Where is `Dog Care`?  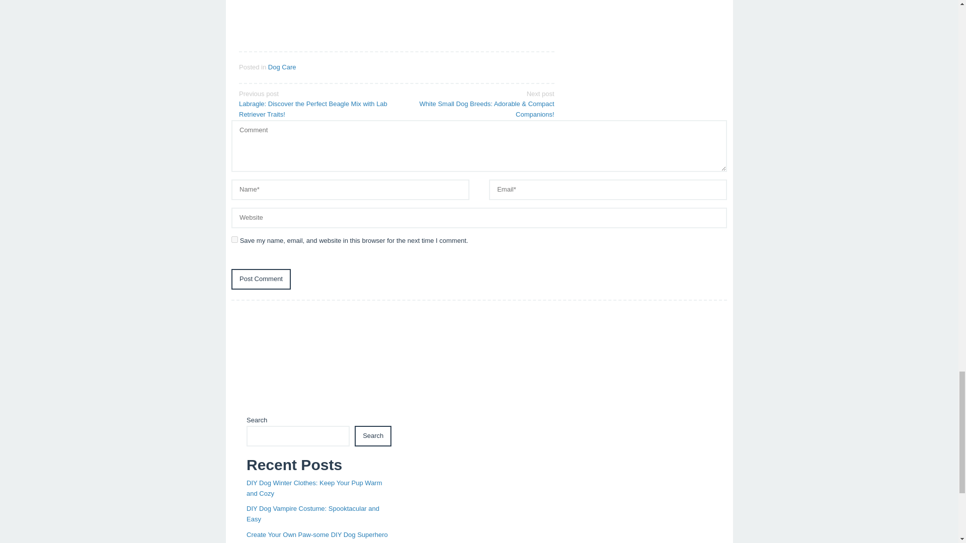 Dog Care is located at coordinates (282, 67).